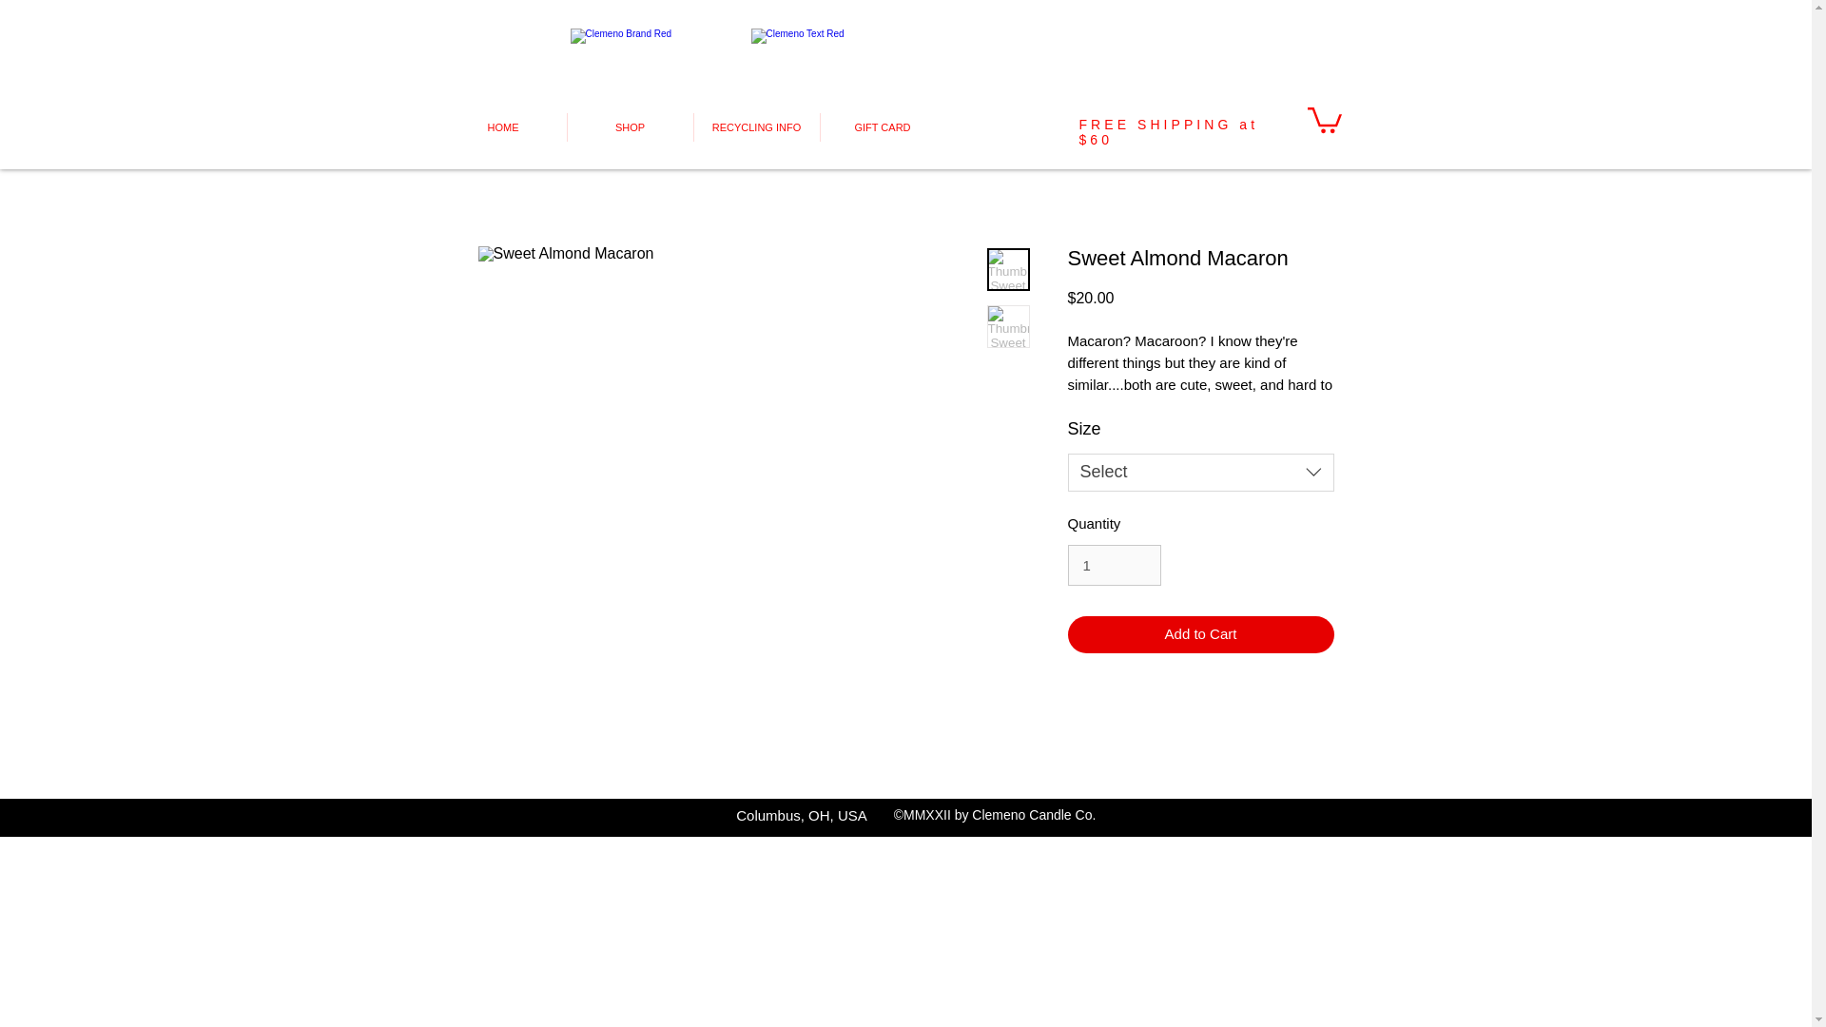 The height and width of the screenshot is (1027, 1826). Describe the element at coordinates (1113, 565) in the screenshot. I see `1` at that location.